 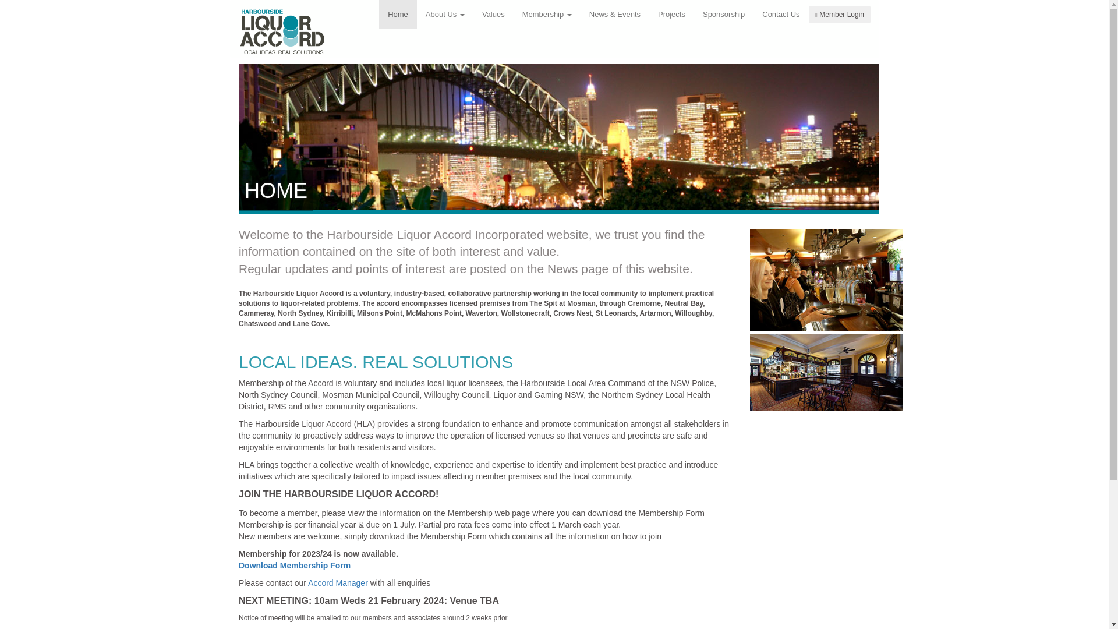 I want to click on Contact Us, so click(x=781, y=15).